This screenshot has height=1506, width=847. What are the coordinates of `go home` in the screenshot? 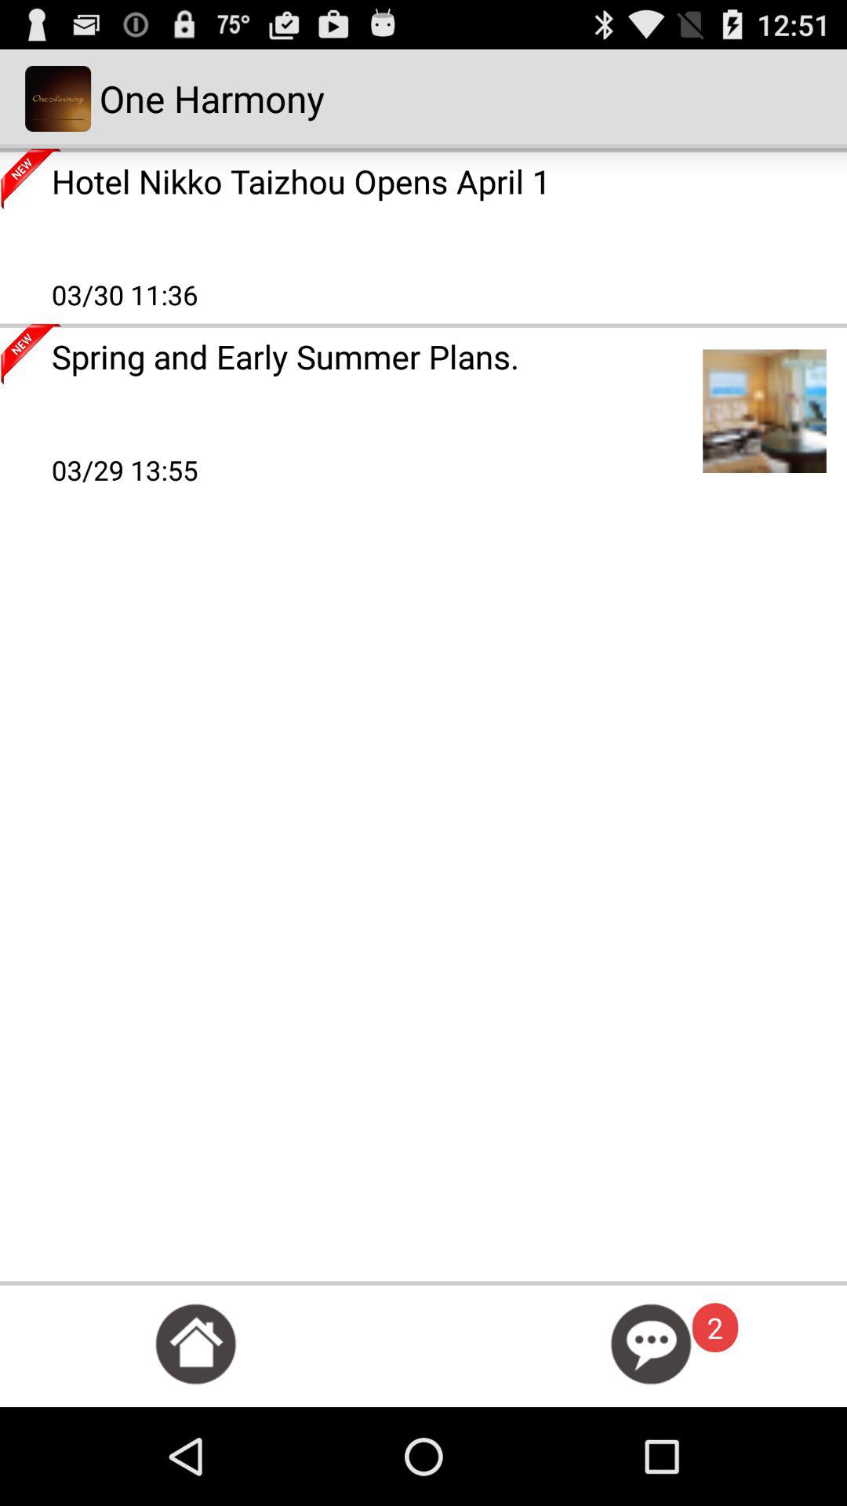 It's located at (196, 1344).